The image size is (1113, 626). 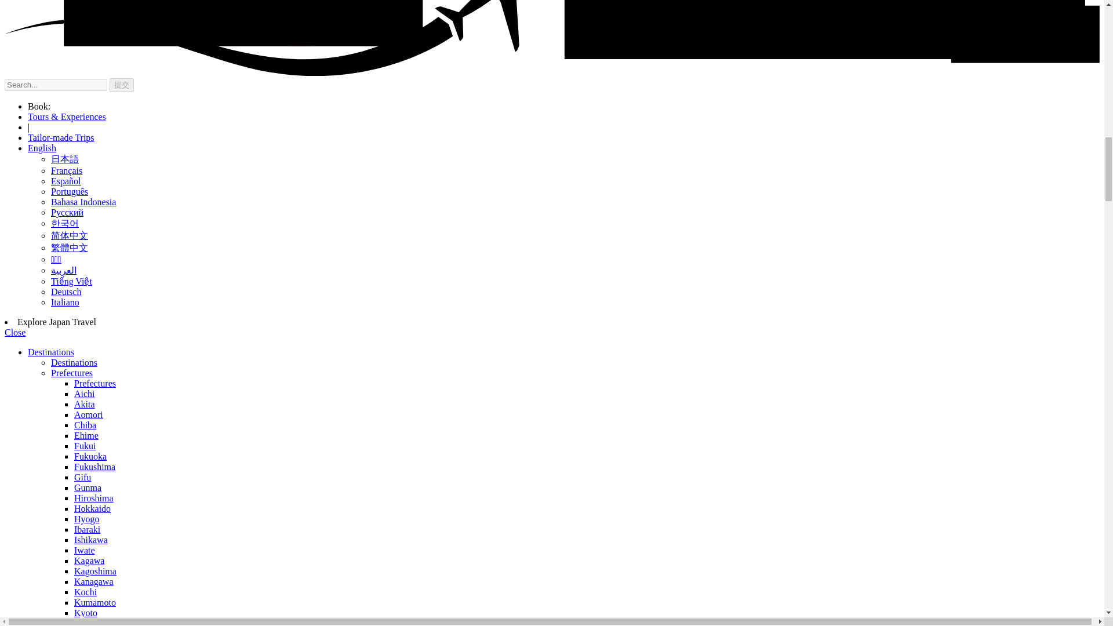 I want to click on Hokkaido, so click(x=92, y=508).